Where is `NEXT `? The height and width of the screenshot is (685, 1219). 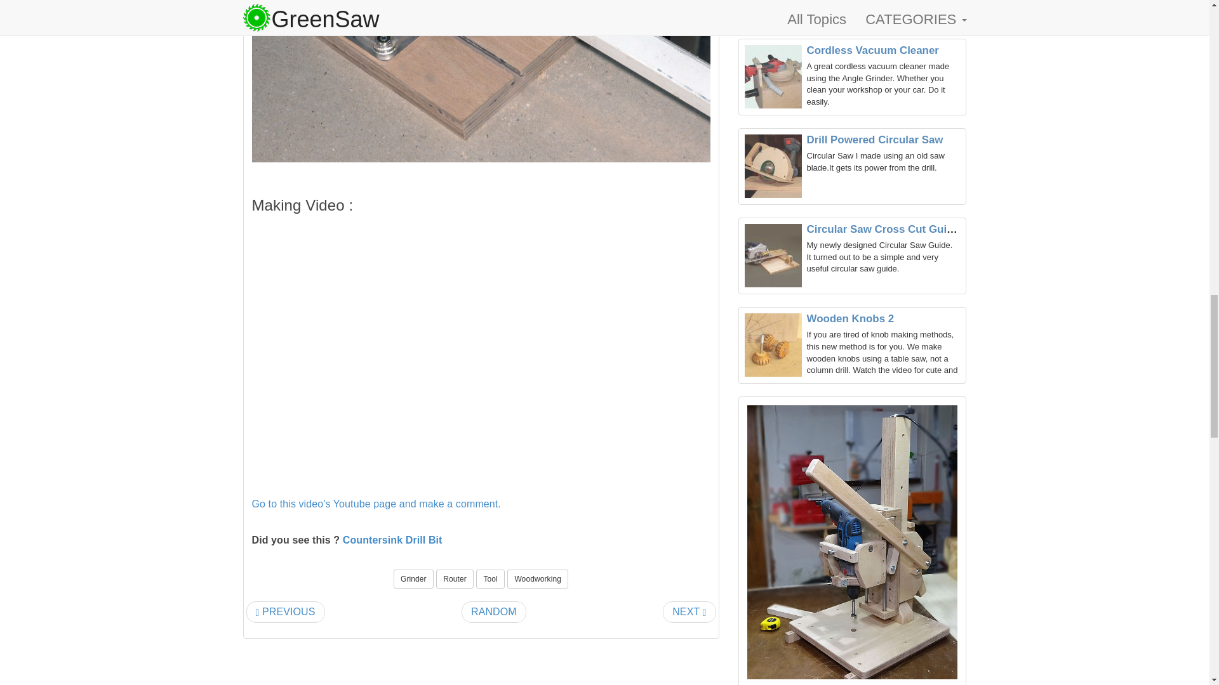
NEXT  is located at coordinates (689, 612).